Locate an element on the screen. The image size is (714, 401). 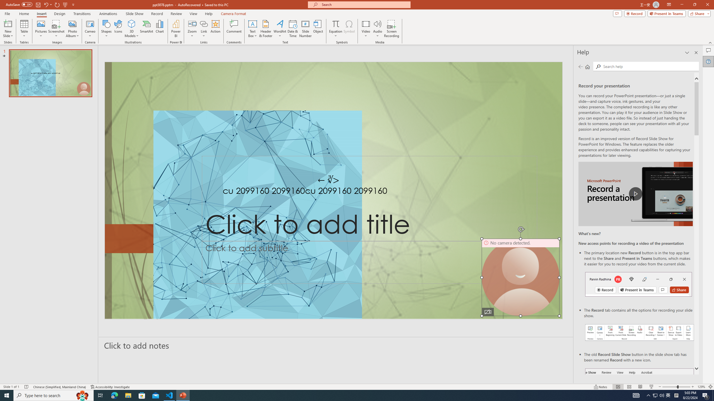
Equation is located at coordinates (335, 29).